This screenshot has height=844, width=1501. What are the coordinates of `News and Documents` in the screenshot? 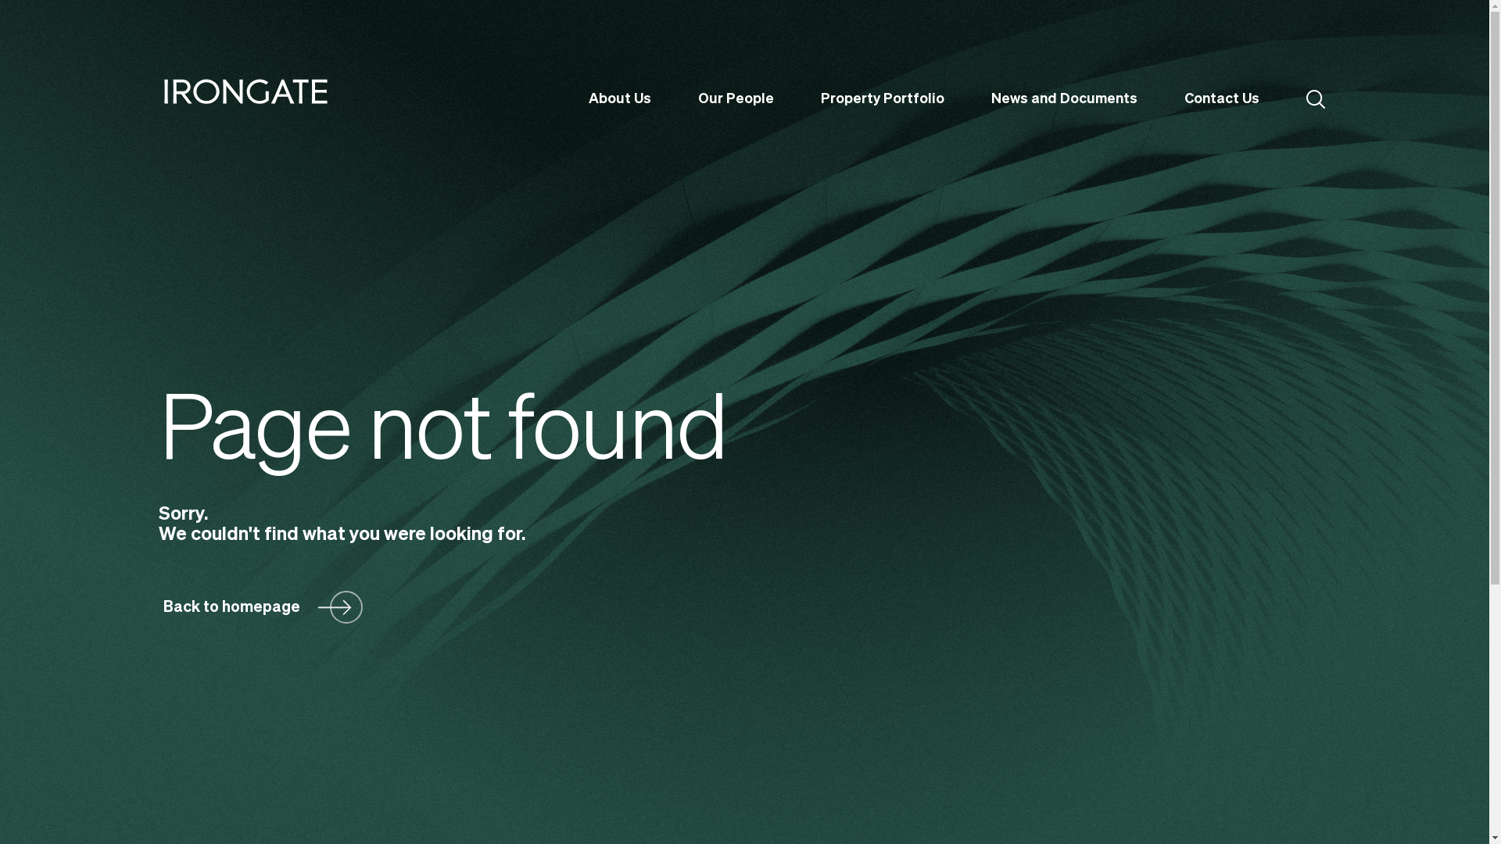 It's located at (1065, 95).